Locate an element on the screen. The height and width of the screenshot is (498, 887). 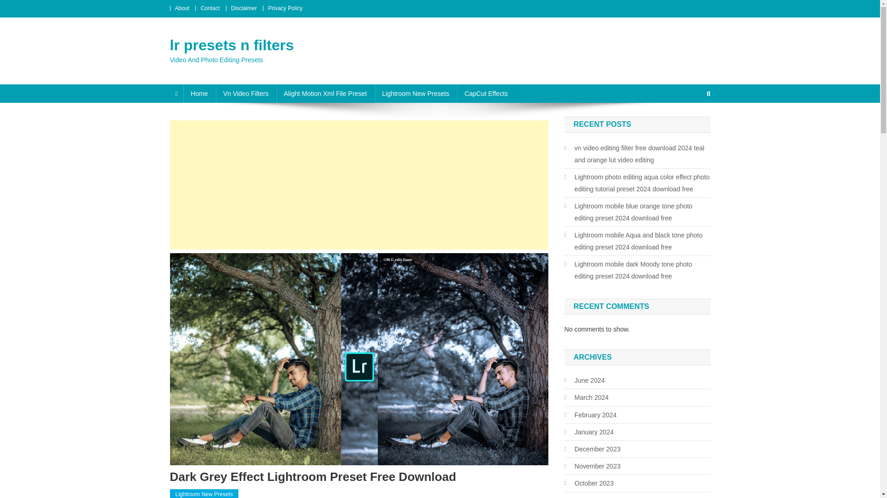
CapCut Effects is located at coordinates (486, 93).